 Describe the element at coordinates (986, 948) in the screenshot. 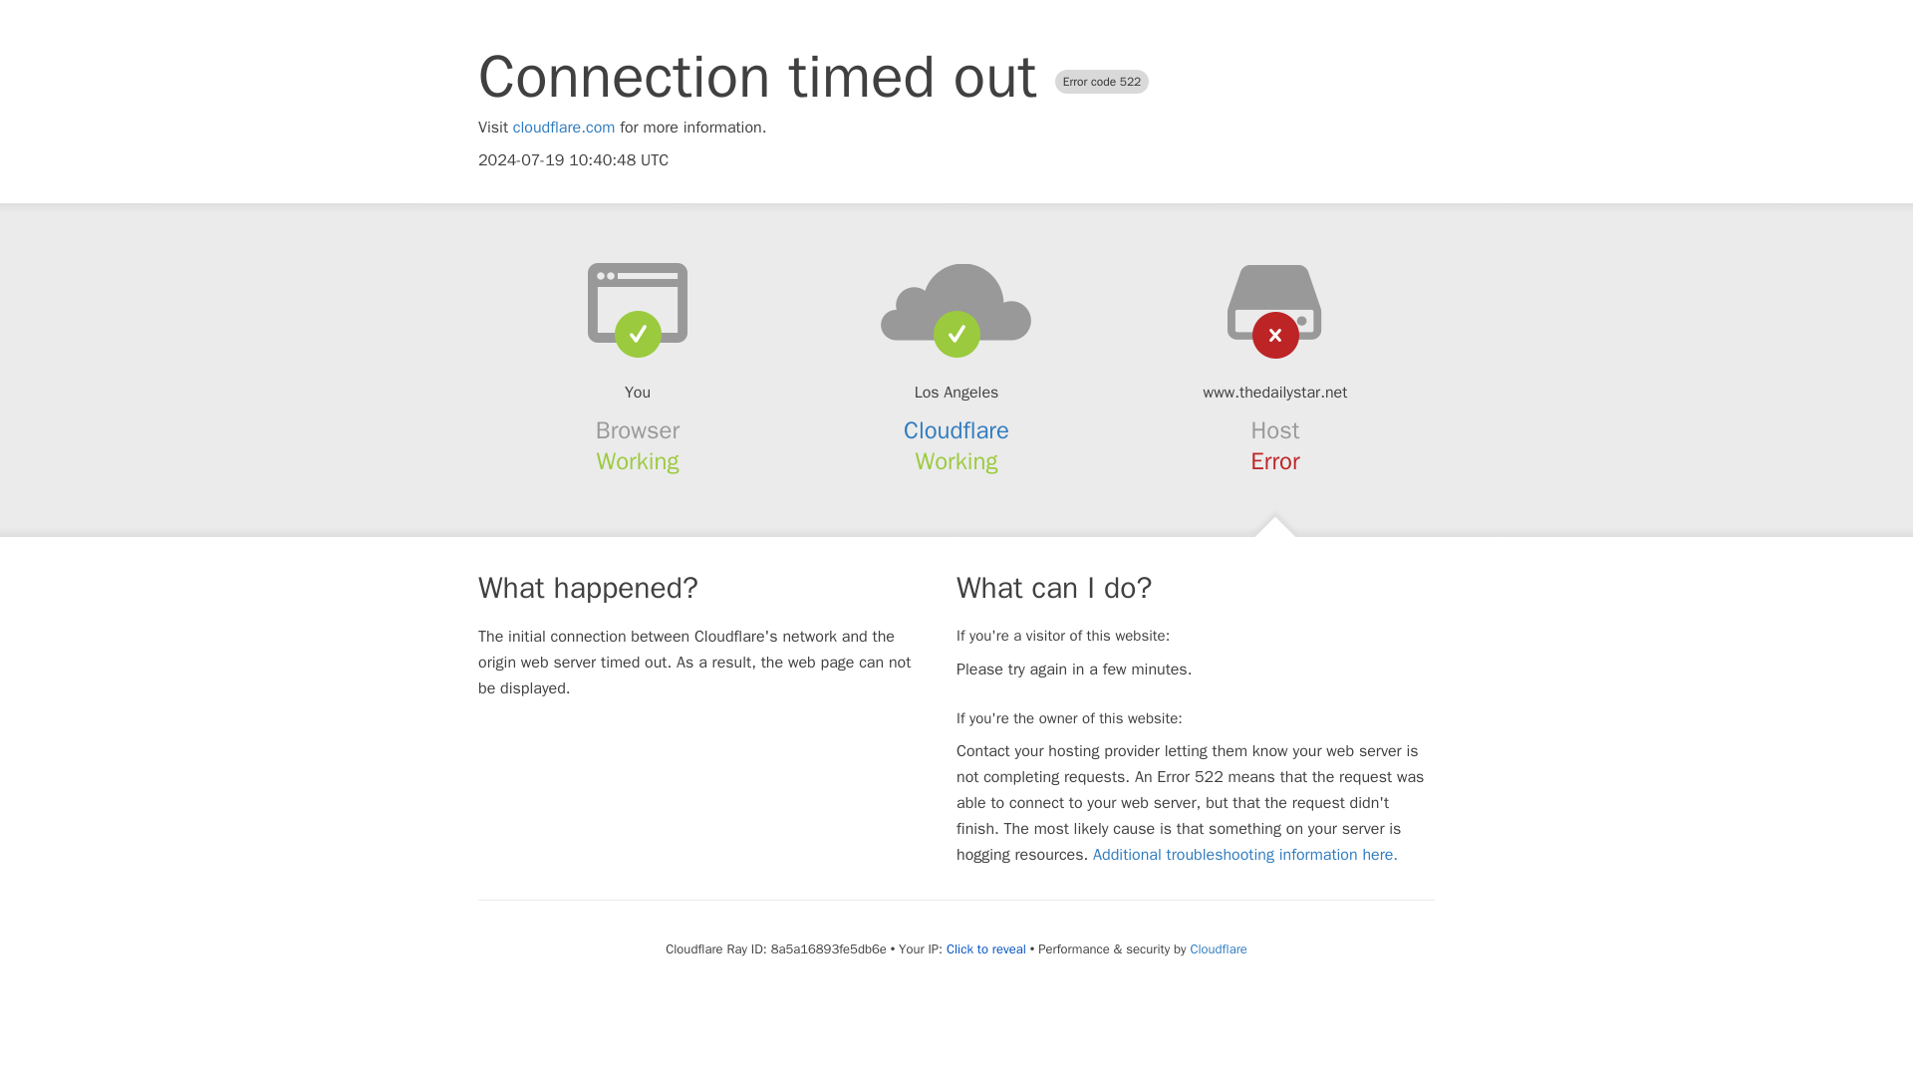

I see `Click to reveal` at that location.